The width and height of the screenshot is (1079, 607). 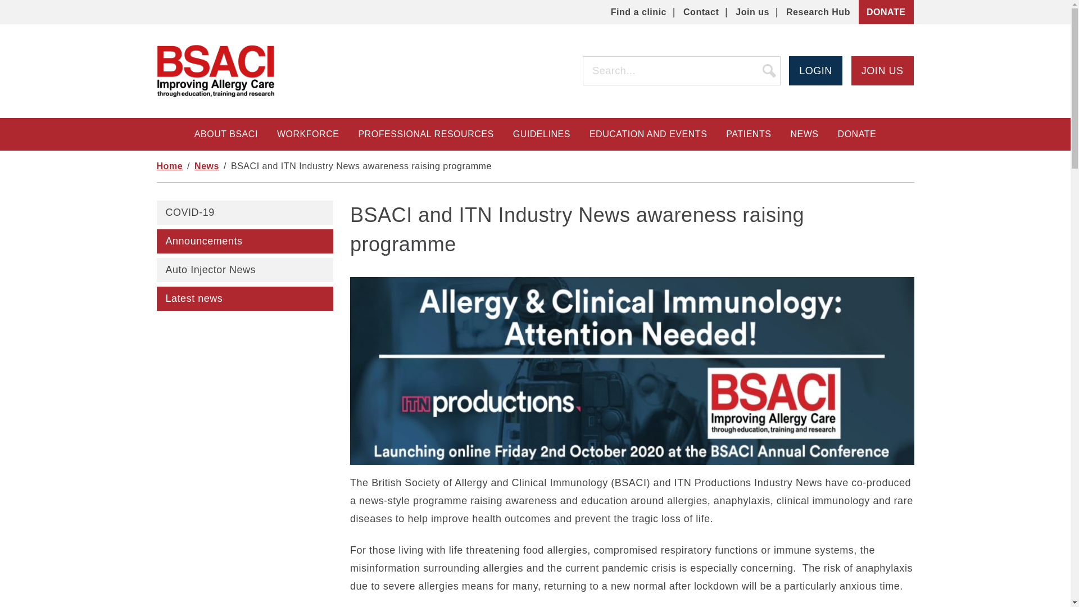 I want to click on PROFESSIONAL RESOURCES, so click(x=425, y=134).